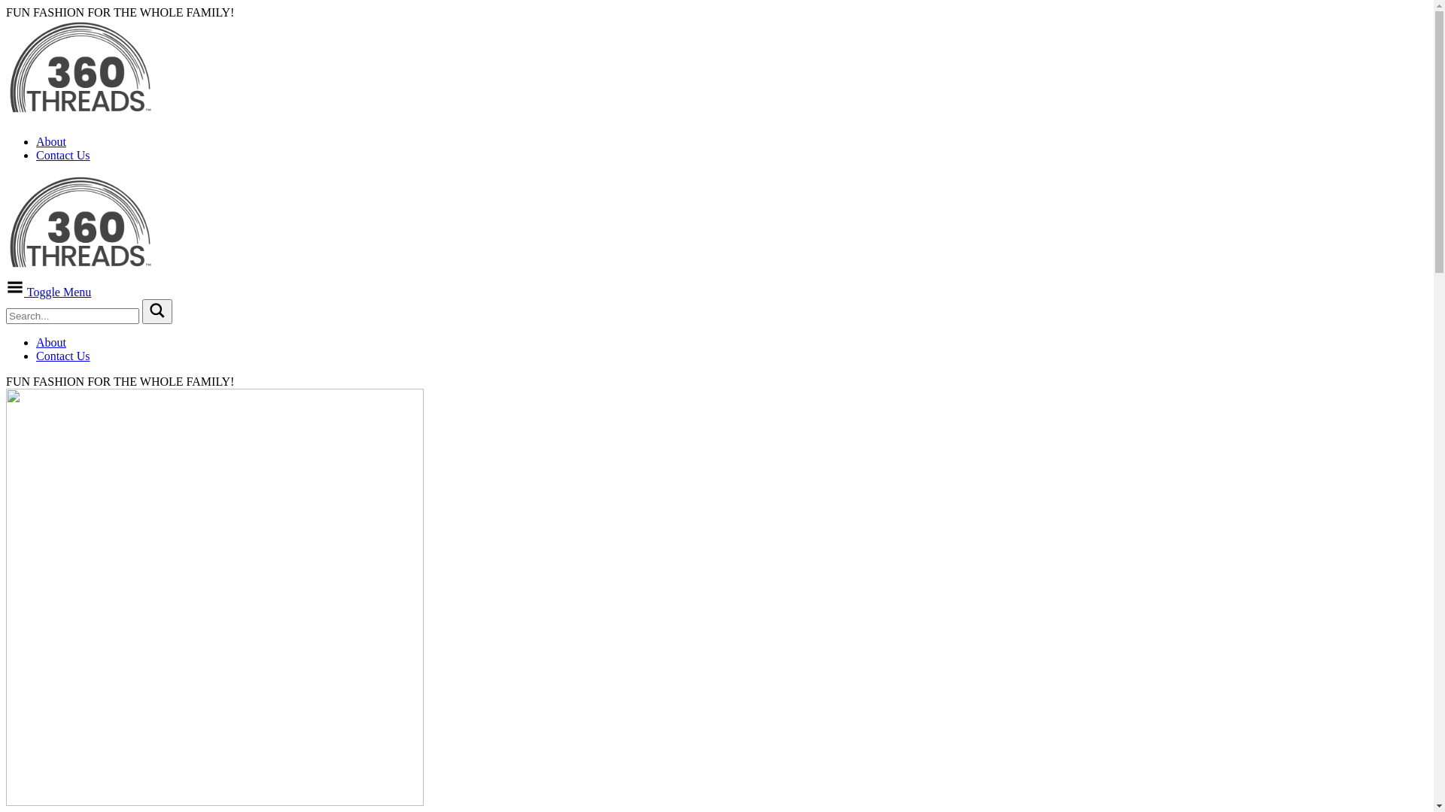  Describe the element at coordinates (51, 141) in the screenshot. I see `About` at that location.